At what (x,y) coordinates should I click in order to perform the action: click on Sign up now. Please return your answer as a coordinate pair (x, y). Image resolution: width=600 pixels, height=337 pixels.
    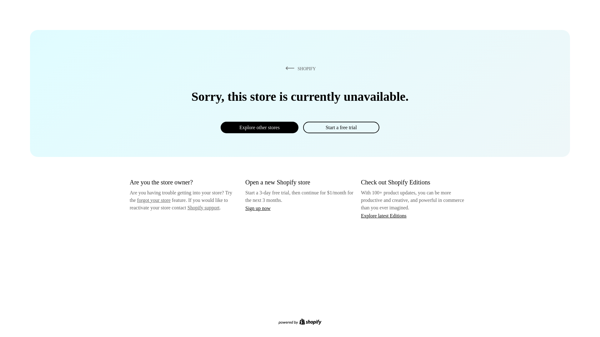
    Looking at the image, I should click on (258, 208).